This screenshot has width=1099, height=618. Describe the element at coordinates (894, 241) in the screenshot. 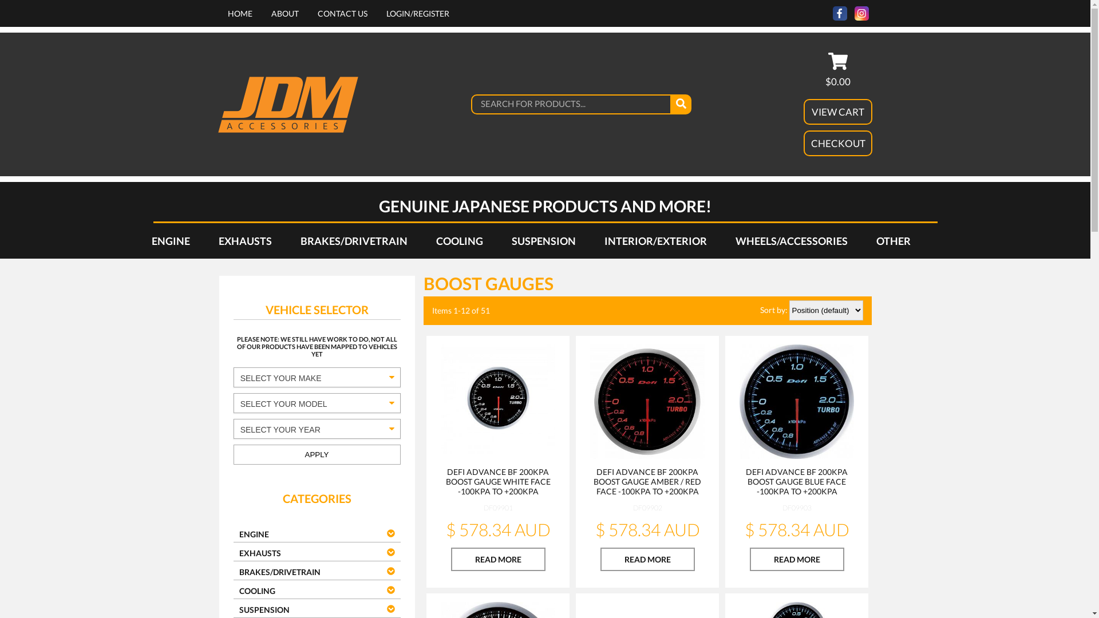

I see `OTHER` at that location.